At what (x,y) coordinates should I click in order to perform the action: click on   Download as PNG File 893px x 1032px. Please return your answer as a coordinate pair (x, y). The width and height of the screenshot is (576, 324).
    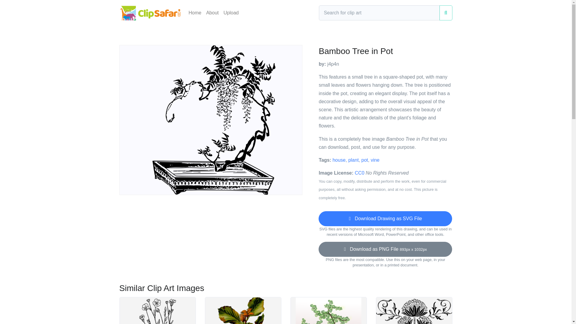
    Looking at the image, I should click on (385, 249).